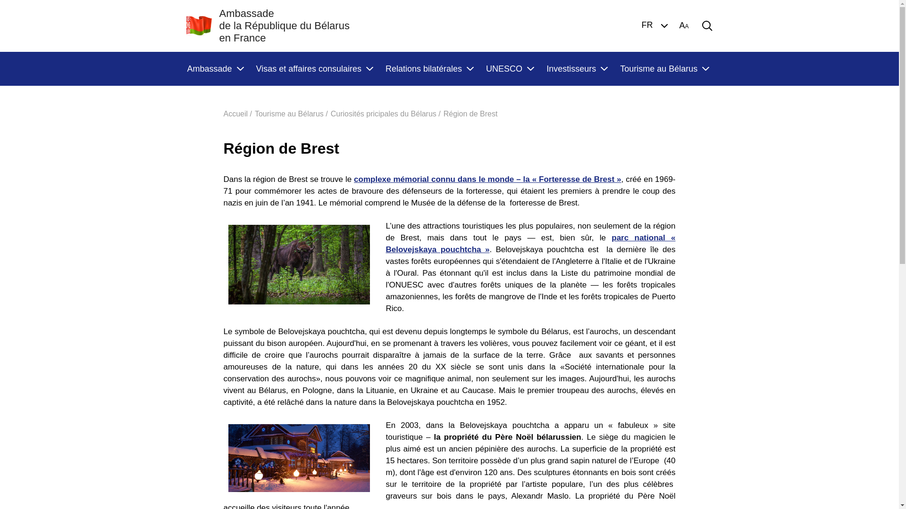 This screenshot has height=509, width=906. I want to click on AA, so click(684, 26).